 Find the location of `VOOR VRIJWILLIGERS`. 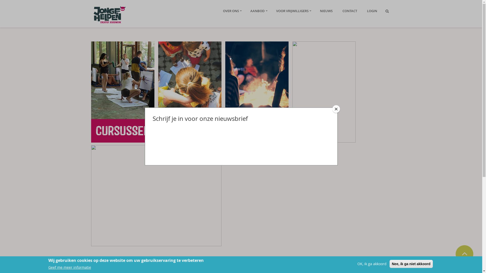

VOOR VRIJWILLIGERS is located at coordinates (292, 11).